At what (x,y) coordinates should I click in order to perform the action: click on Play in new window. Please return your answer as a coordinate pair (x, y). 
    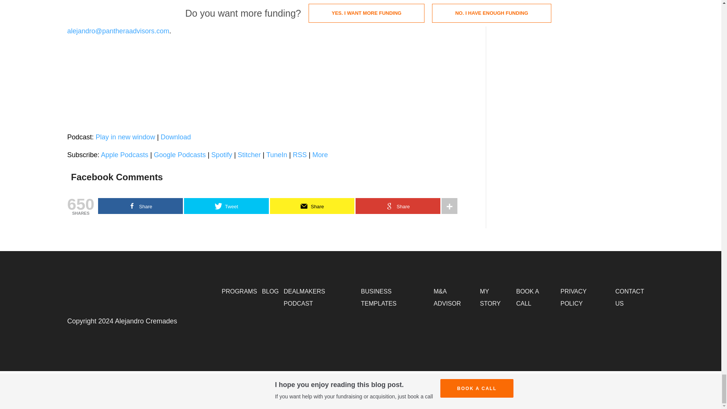
    Looking at the image, I should click on (126, 137).